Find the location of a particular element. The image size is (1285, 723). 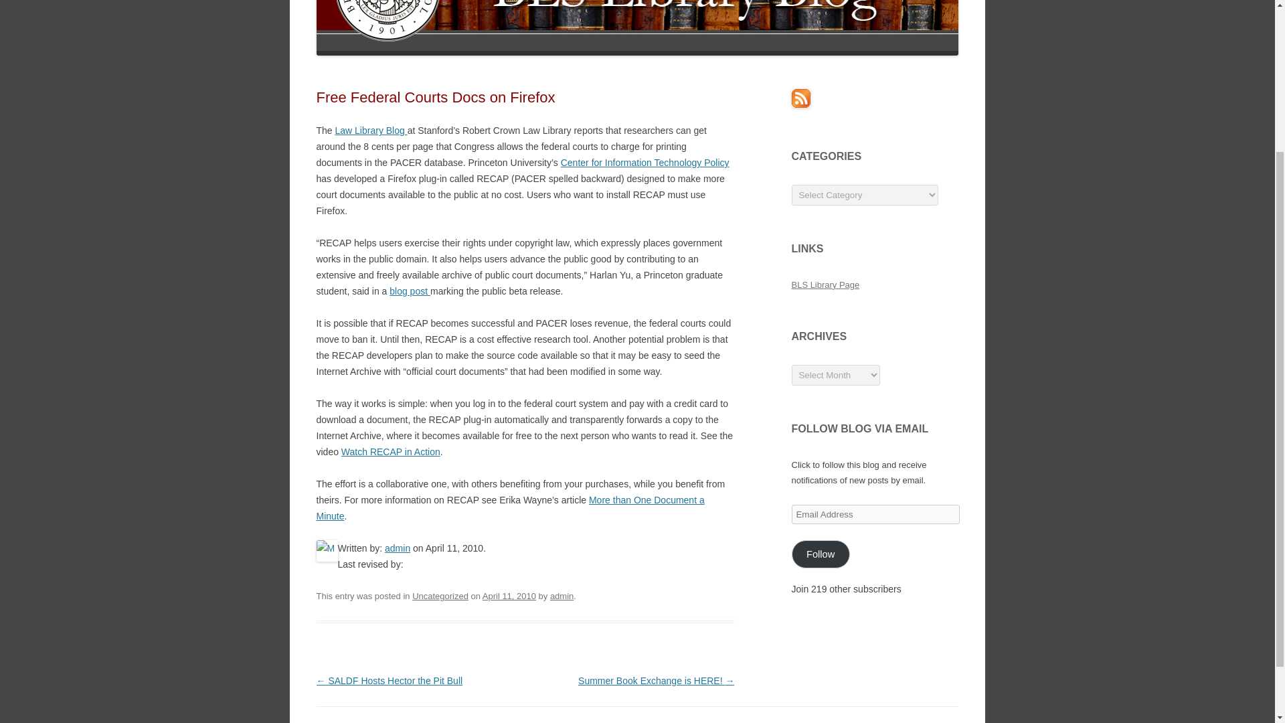

Uncategorized is located at coordinates (440, 596).